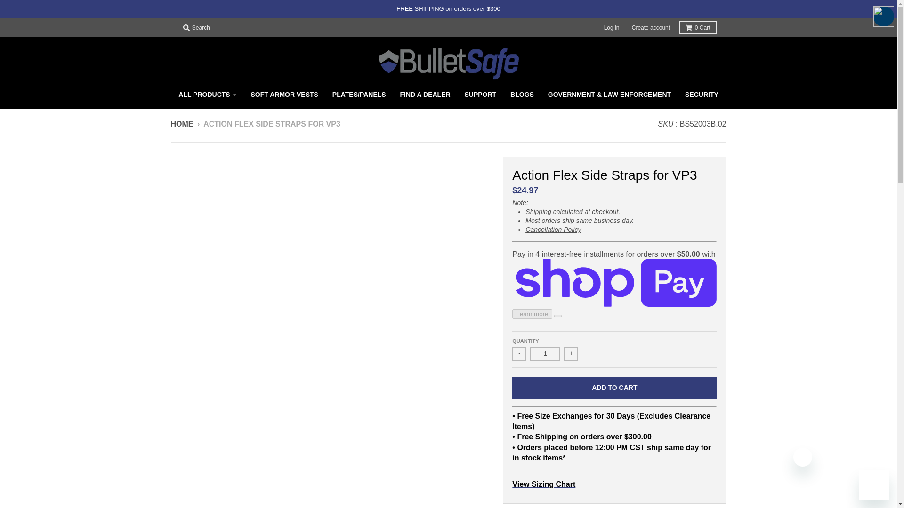 This screenshot has height=508, width=904. Describe the element at coordinates (480, 94) in the screenshot. I see `SUPPORT` at that location.